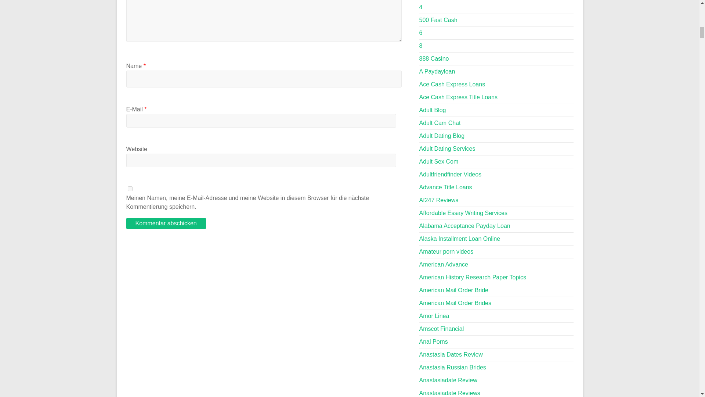 The width and height of the screenshot is (705, 397). I want to click on yes, so click(130, 188).